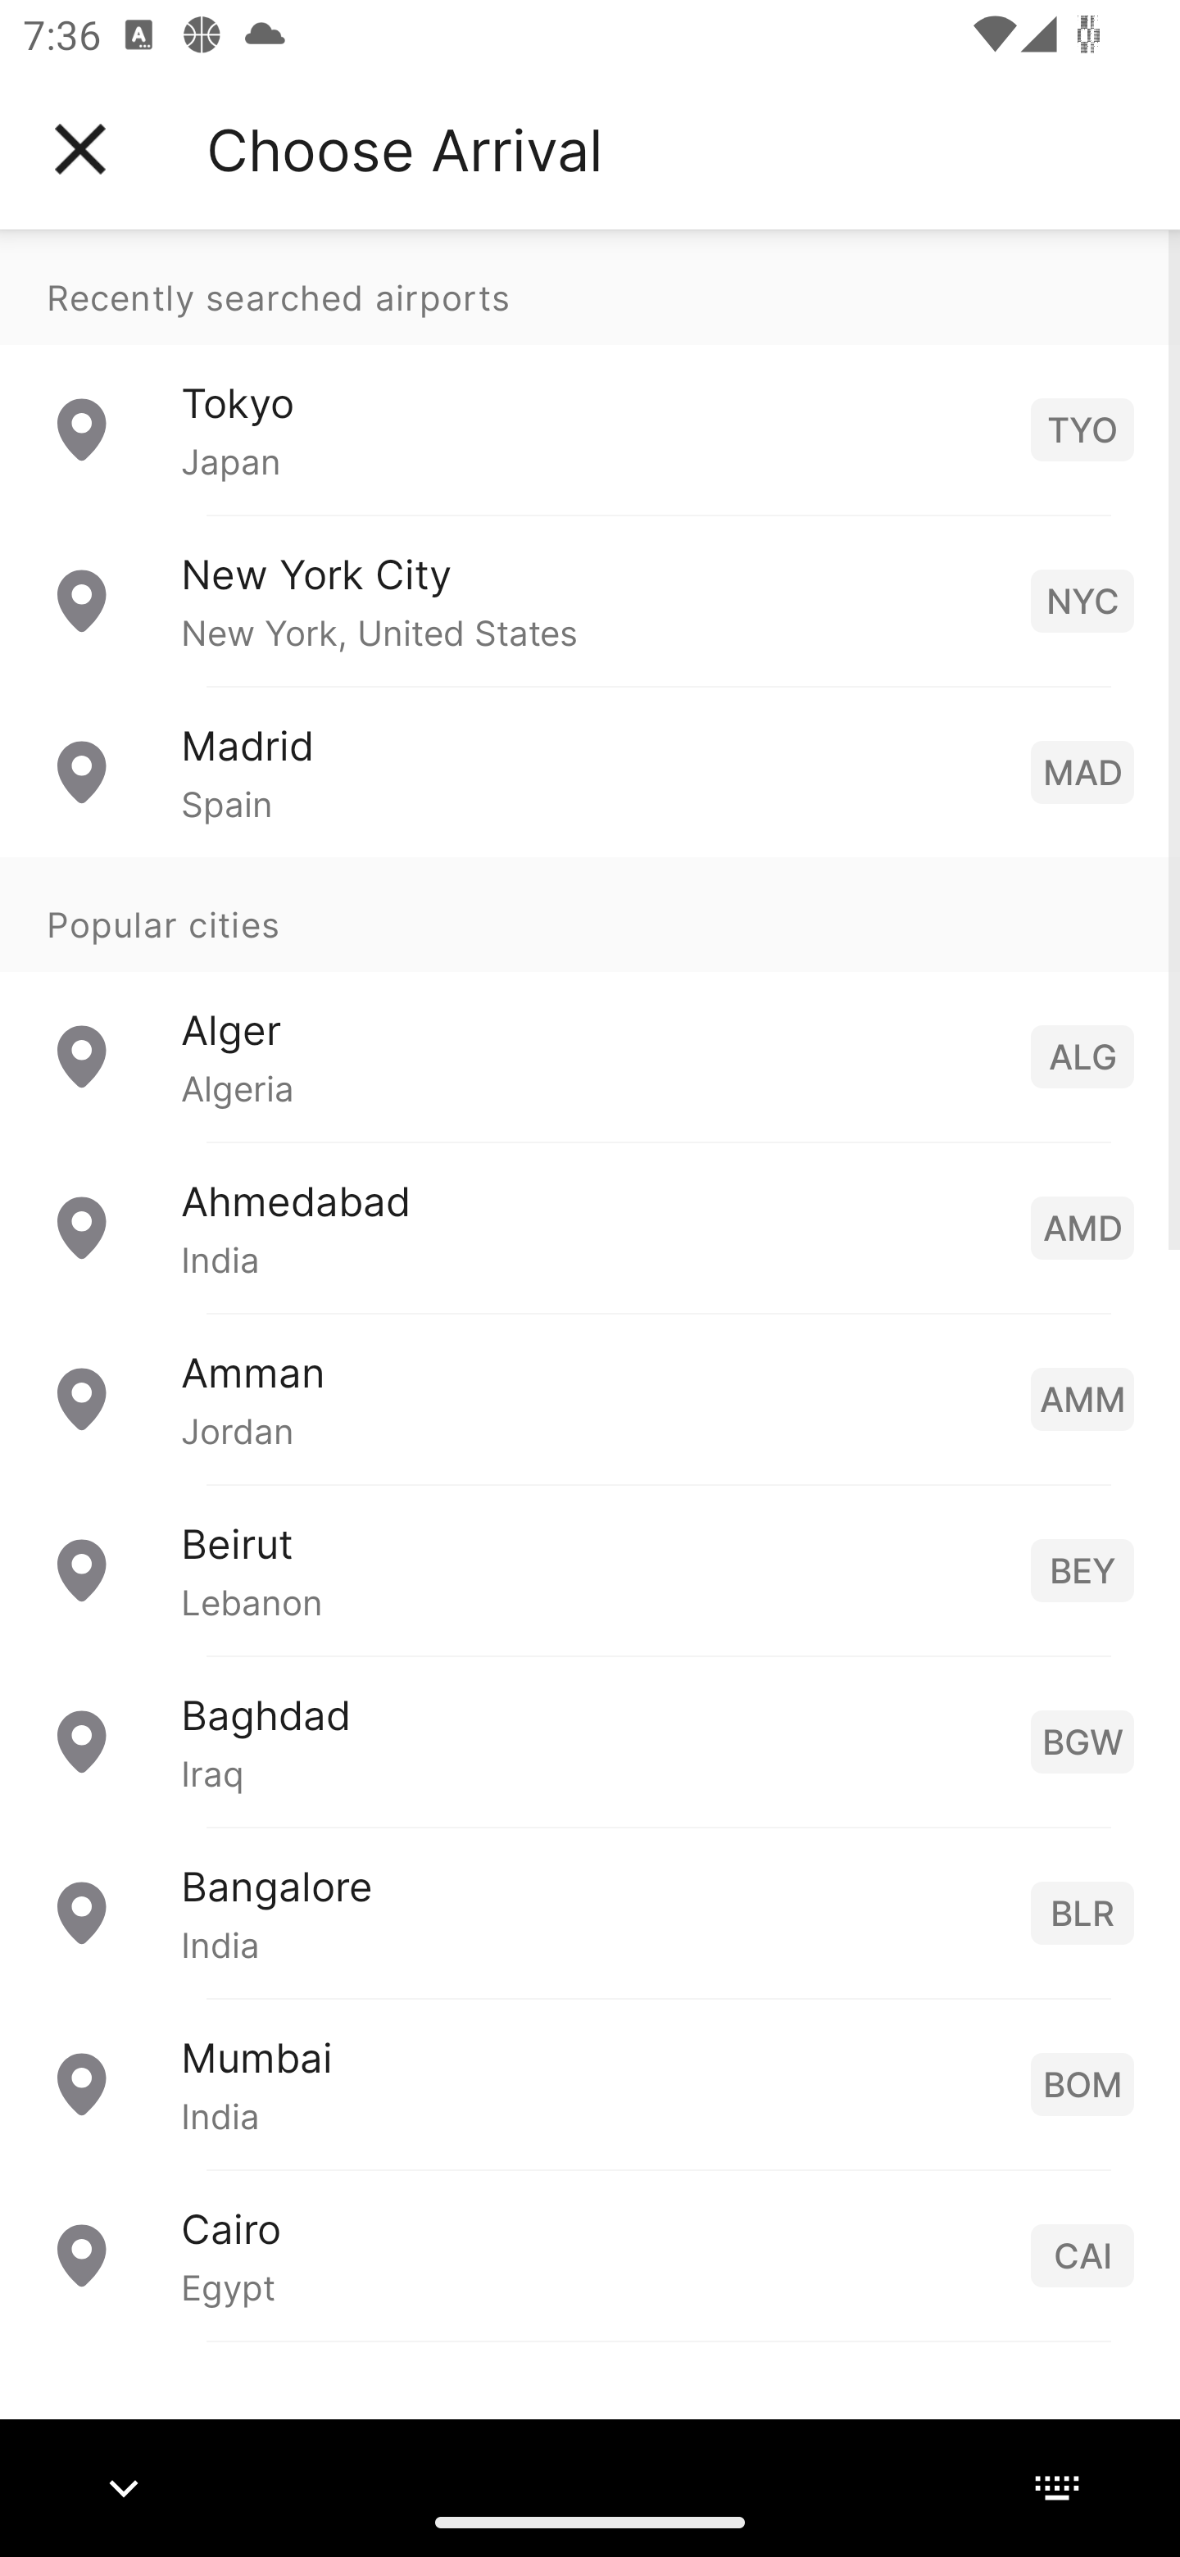 This screenshot has height=2557, width=1180. What do you see at coordinates (590, 1226) in the screenshot?
I see `Ahmedabad India AMD` at bounding box center [590, 1226].